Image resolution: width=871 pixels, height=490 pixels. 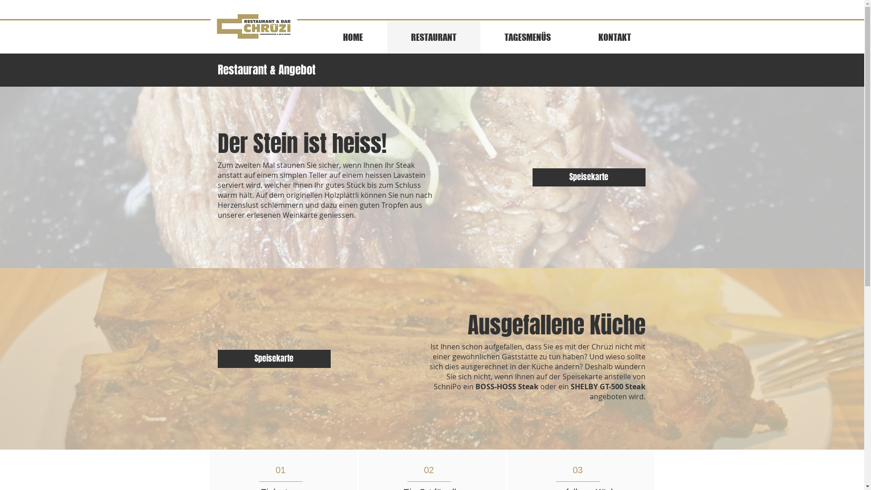 What do you see at coordinates (589, 177) in the screenshot?
I see `Speisekarte` at bounding box center [589, 177].